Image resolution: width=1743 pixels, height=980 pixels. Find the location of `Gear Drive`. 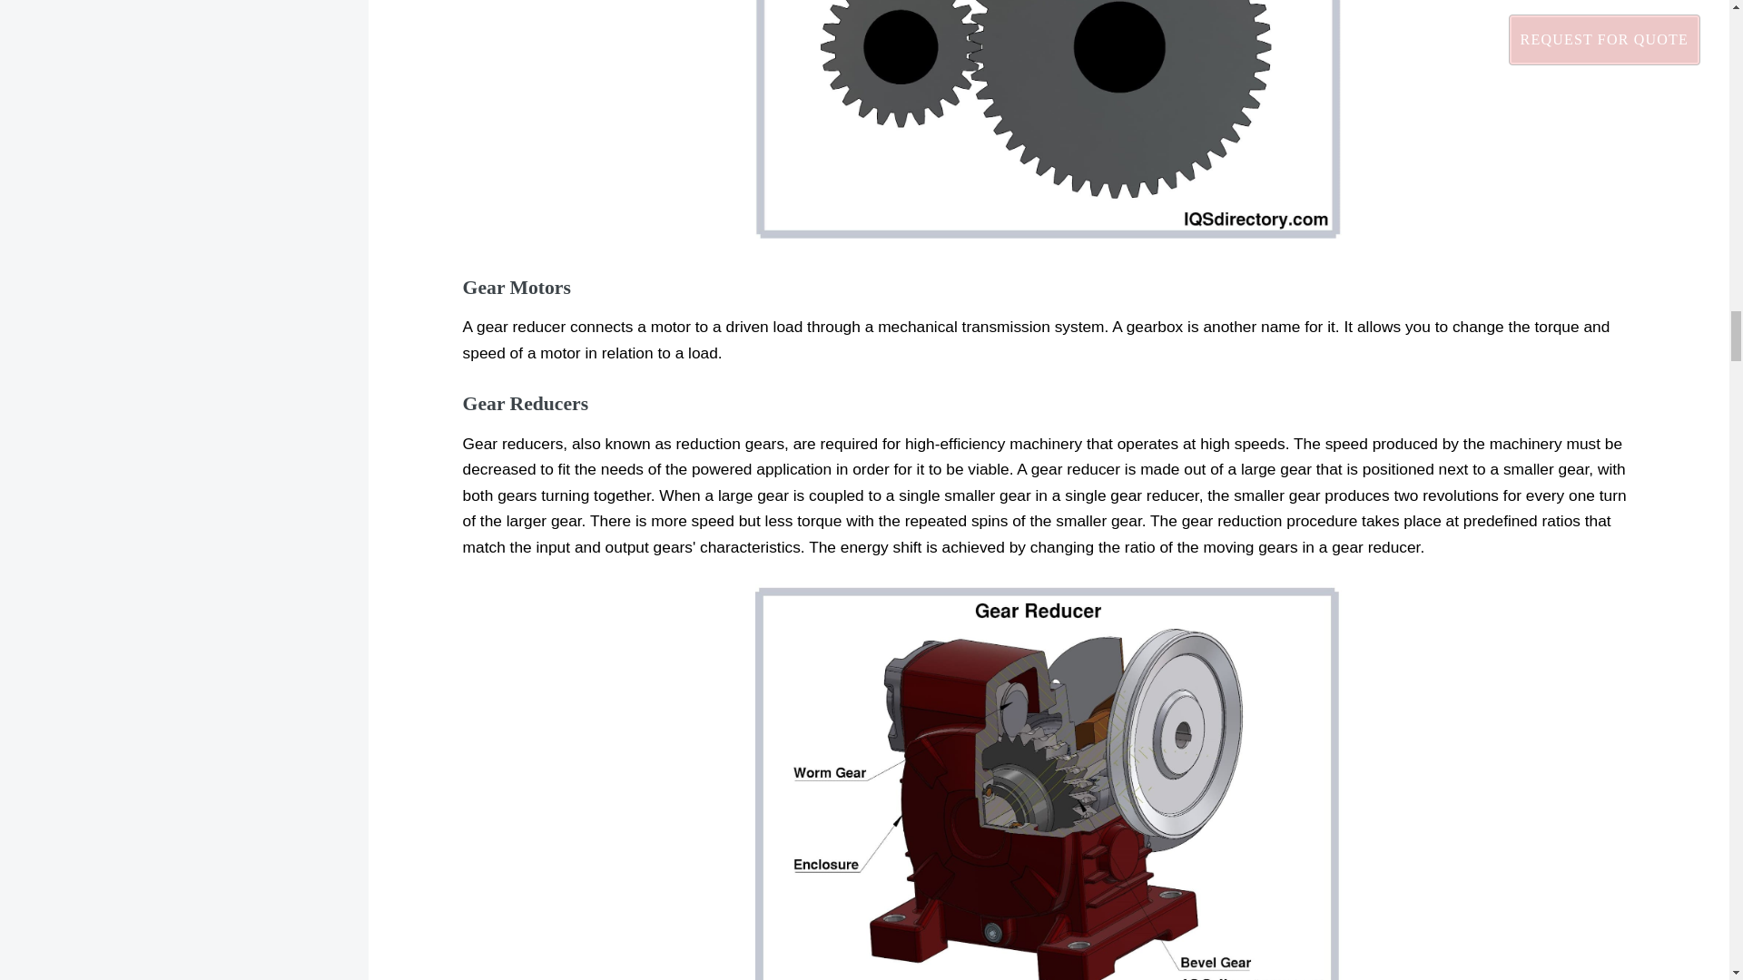

Gear Drive is located at coordinates (1048, 120).